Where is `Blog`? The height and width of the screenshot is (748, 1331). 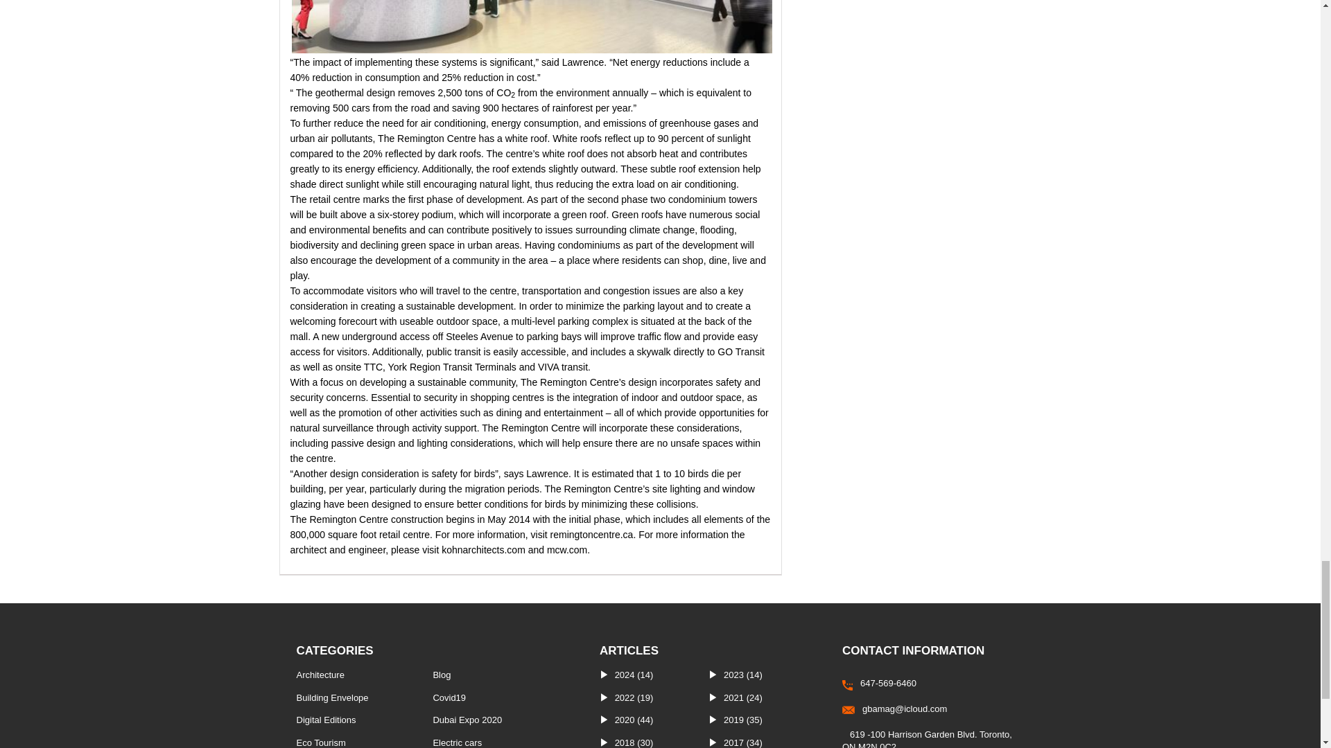
Blog is located at coordinates (442, 675).